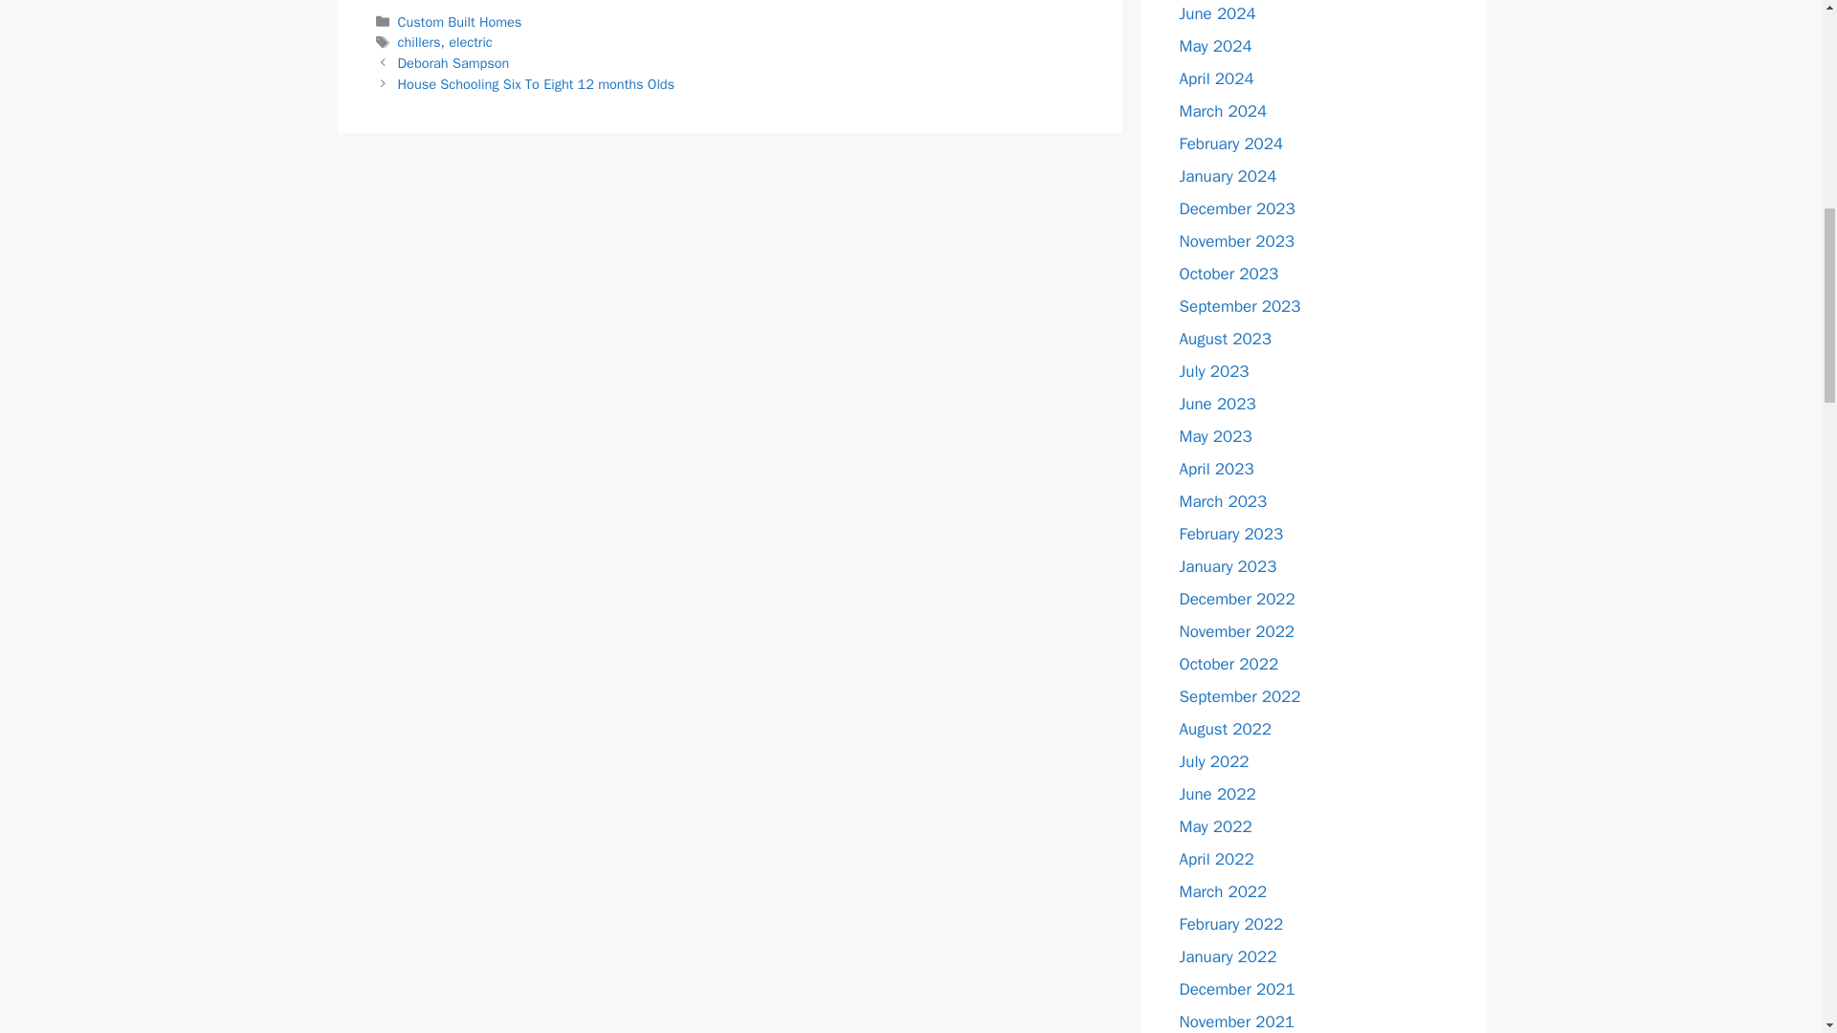 The image size is (1837, 1033). I want to click on chillers, so click(419, 41).